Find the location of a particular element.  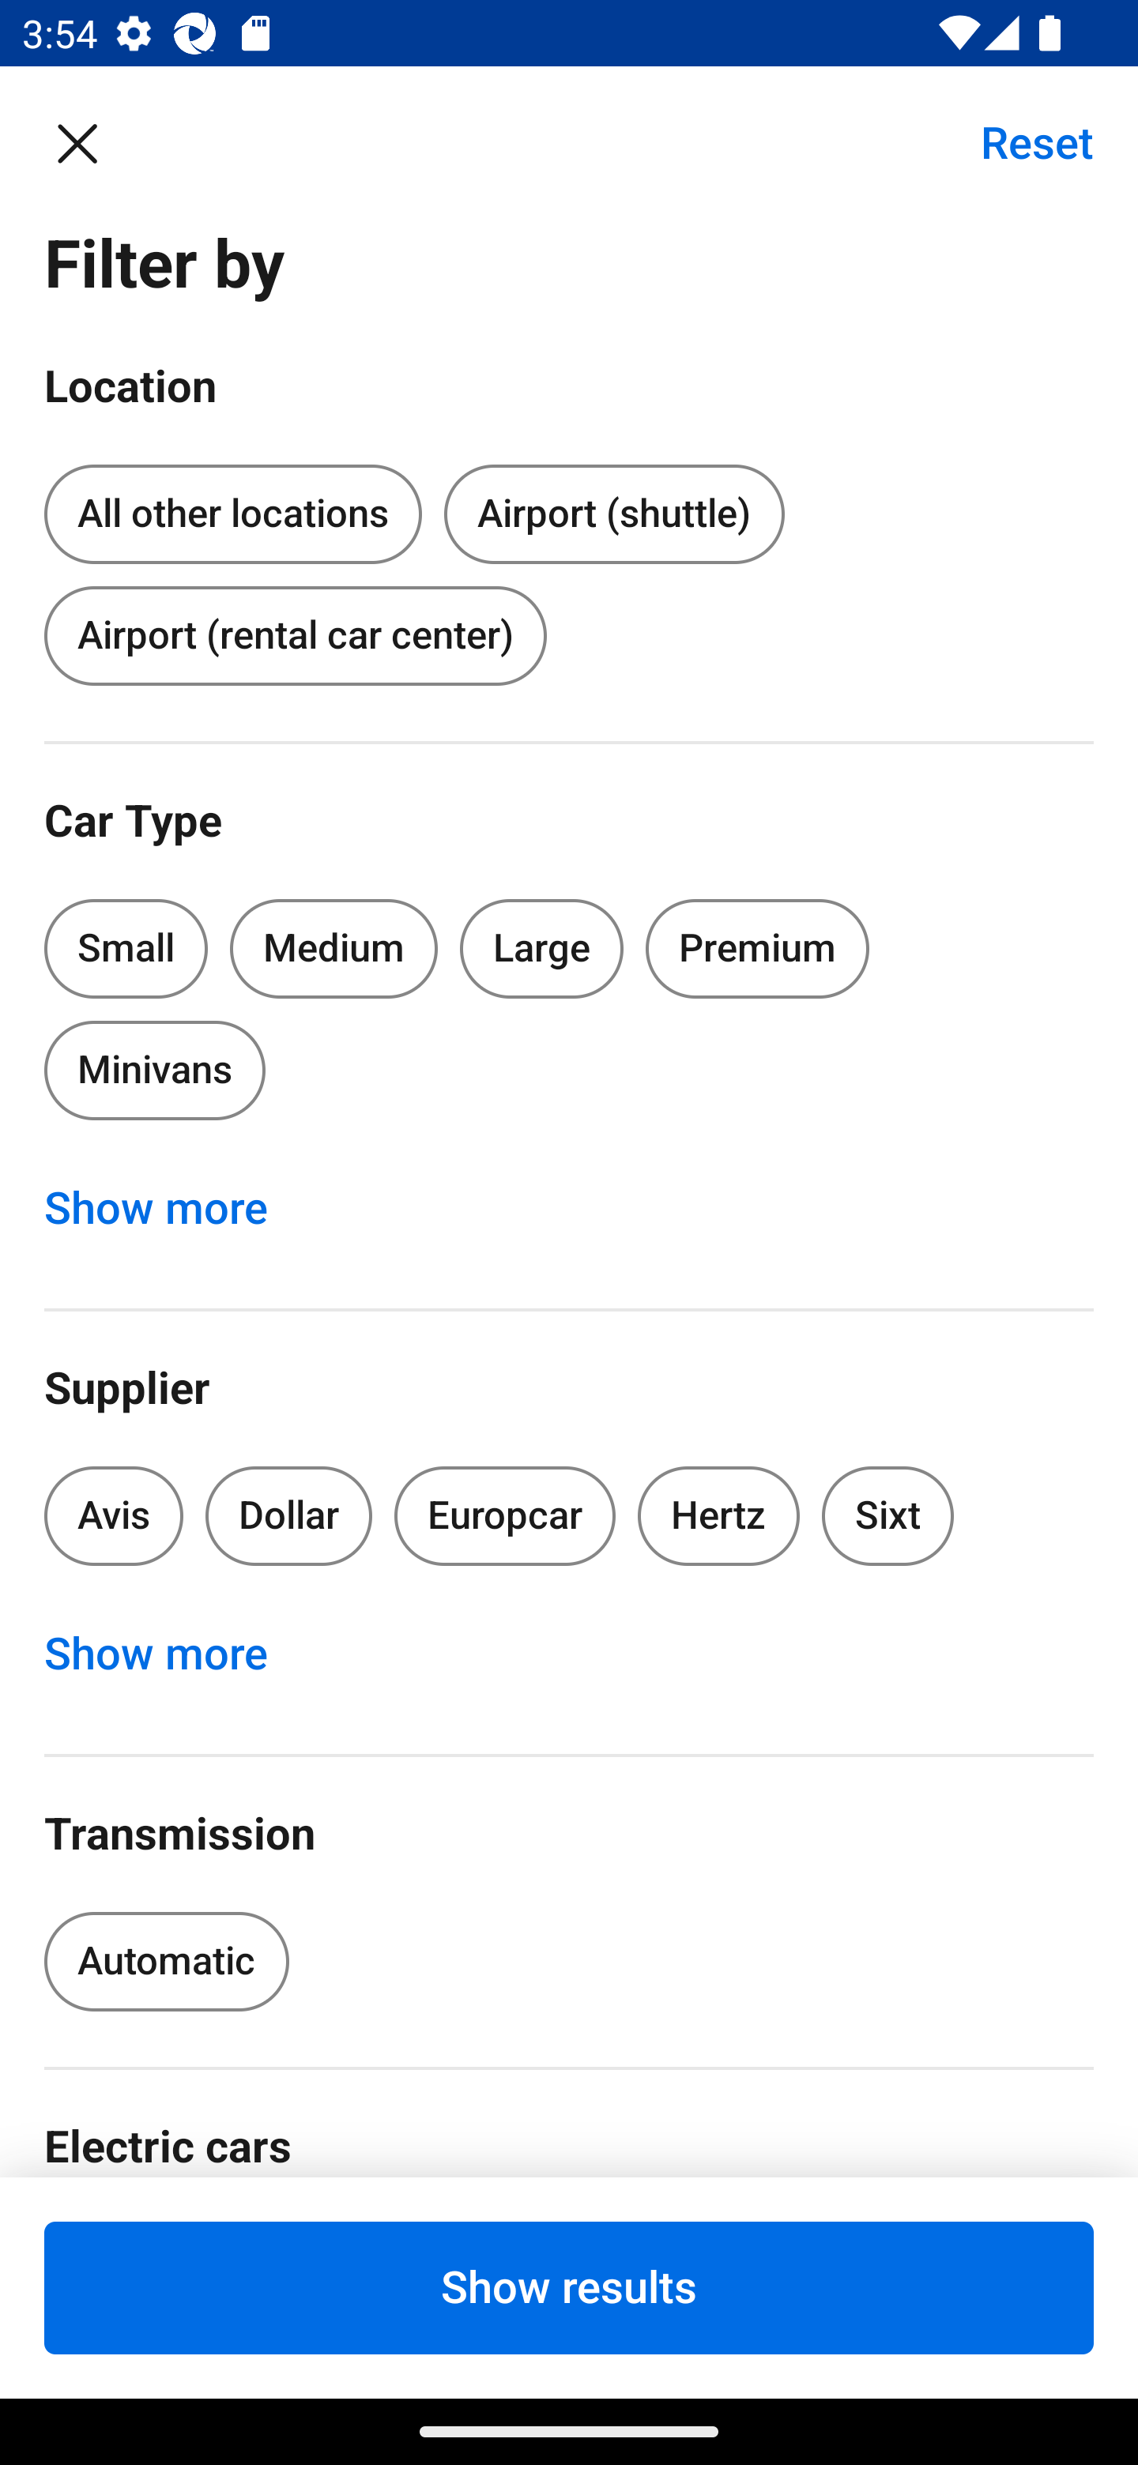

Europcar is located at coordinates (505, 1515).